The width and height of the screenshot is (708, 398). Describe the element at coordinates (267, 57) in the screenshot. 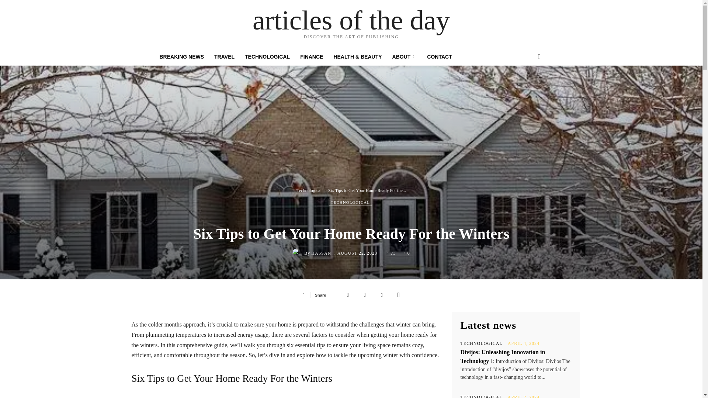

I see `TECHNOLOGICAL` at that location.